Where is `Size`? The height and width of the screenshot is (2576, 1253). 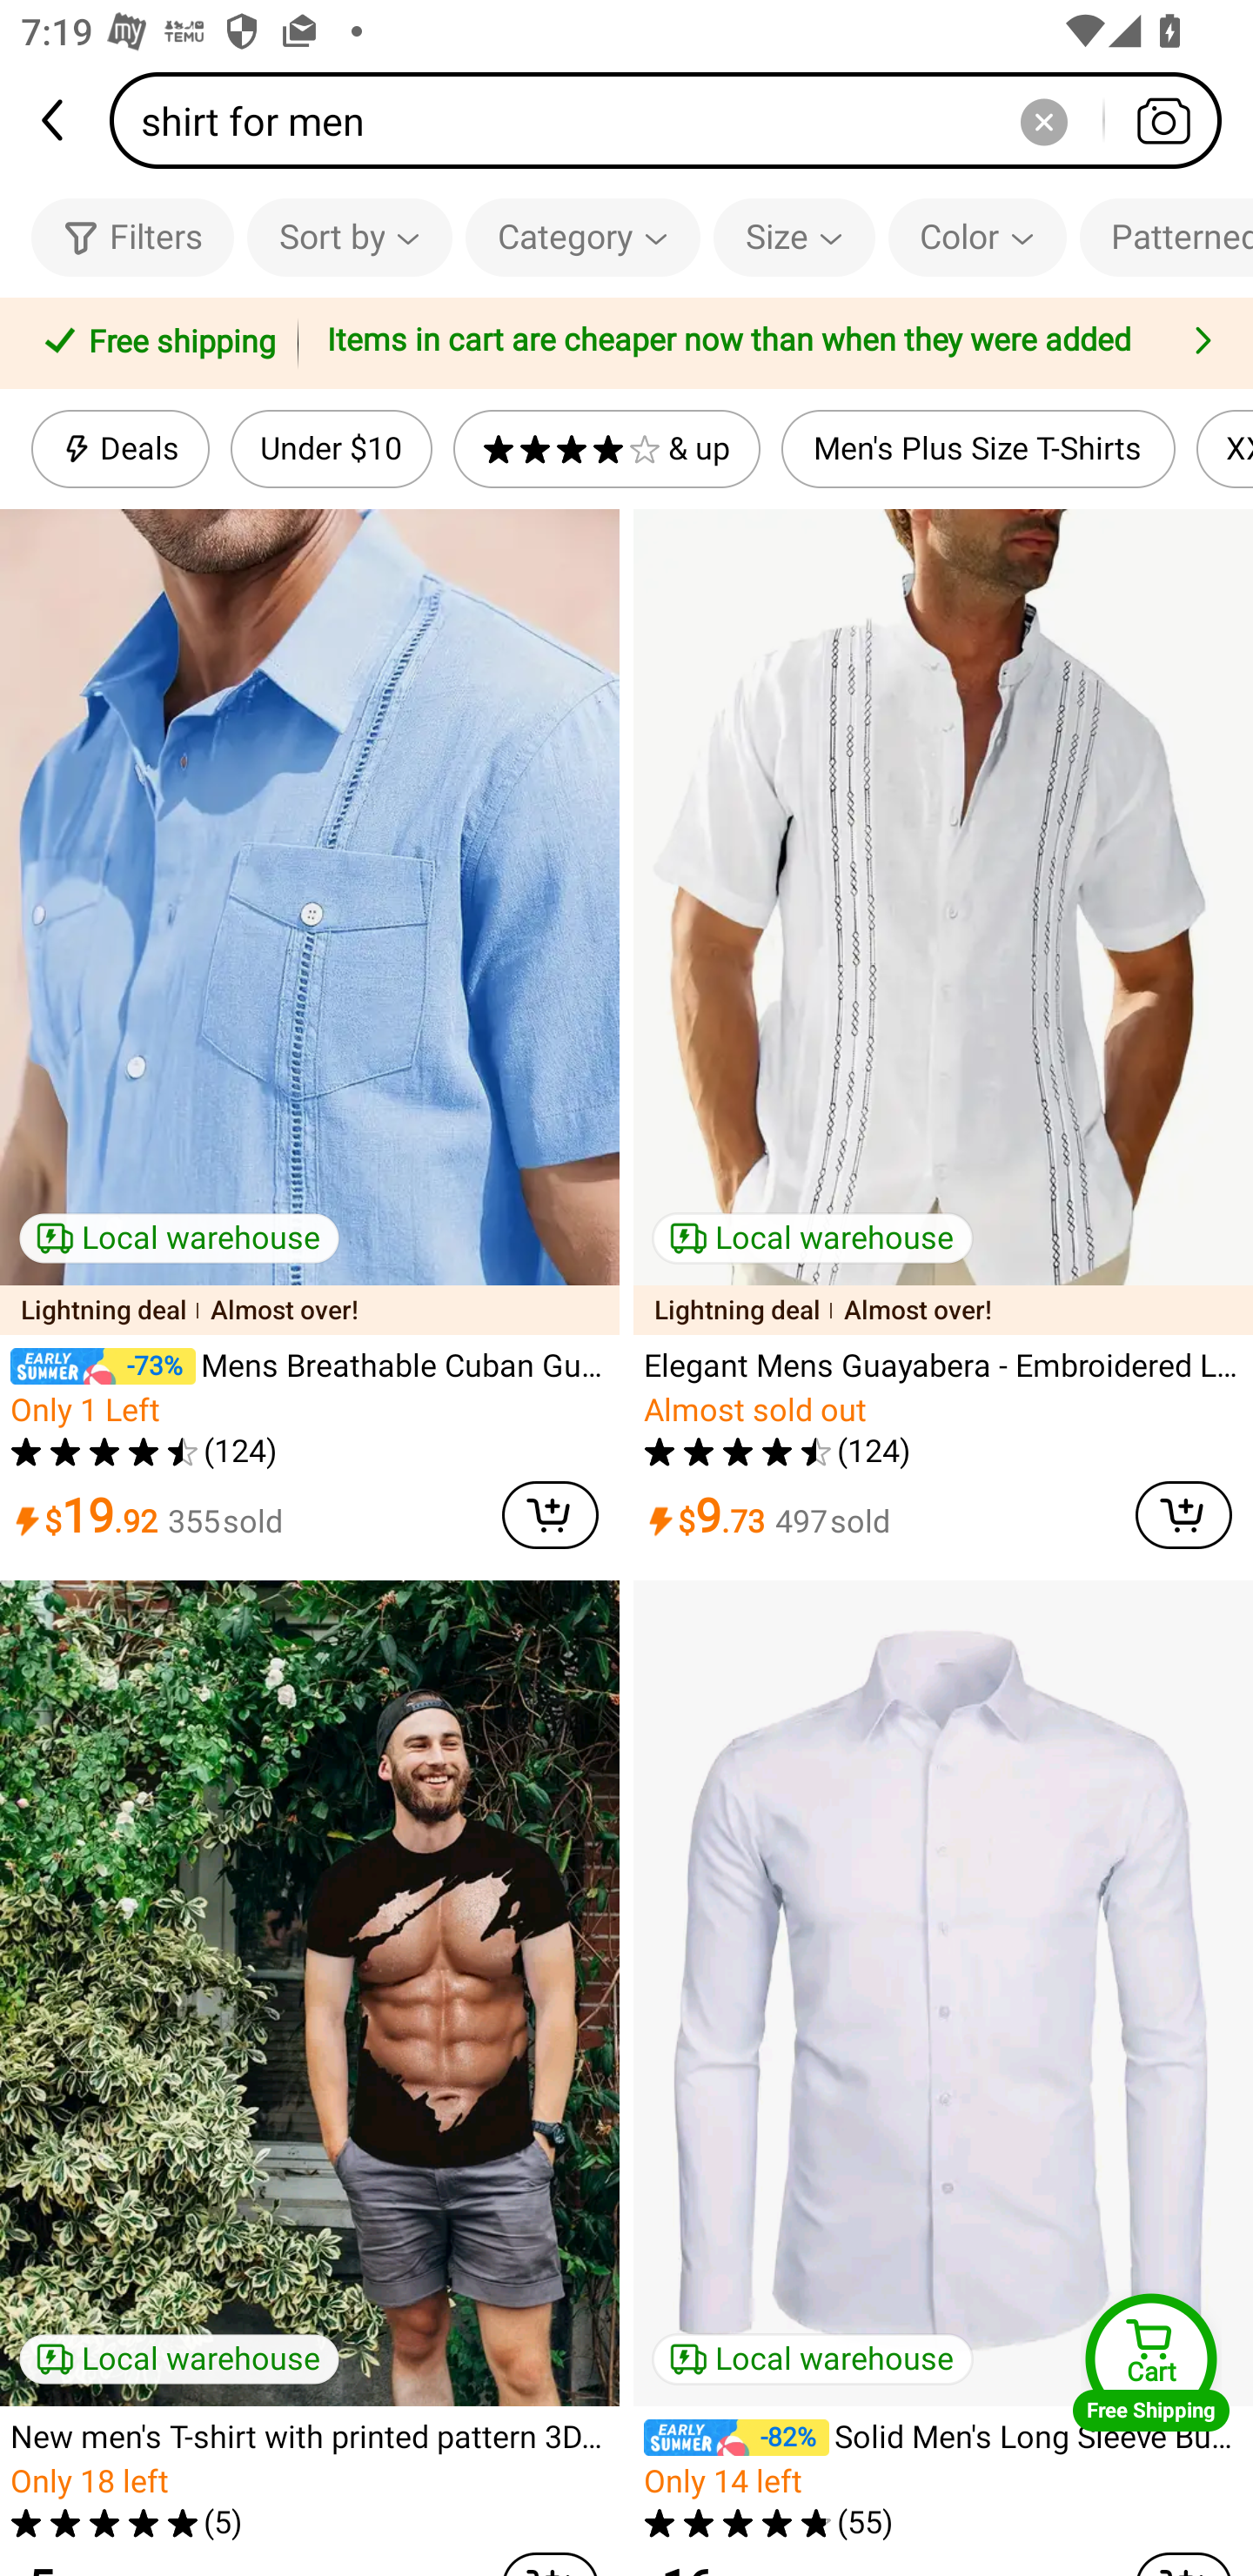
Size is located at coordinates (794, 237).